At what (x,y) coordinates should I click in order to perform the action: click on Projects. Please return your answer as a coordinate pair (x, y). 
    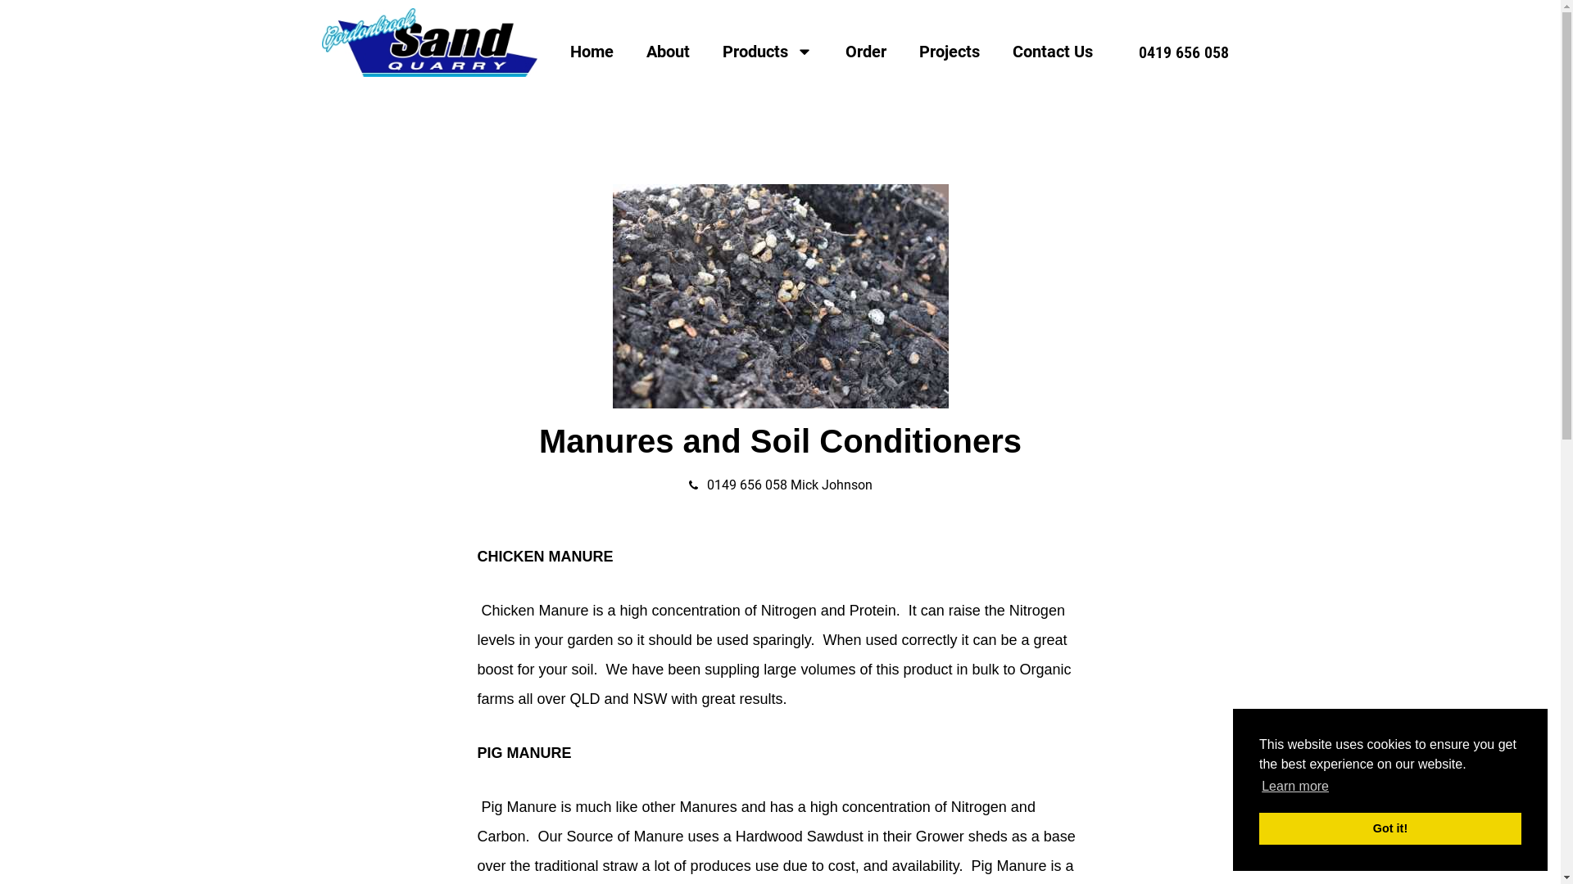
    Looking at the image, I should click on (950, 52).